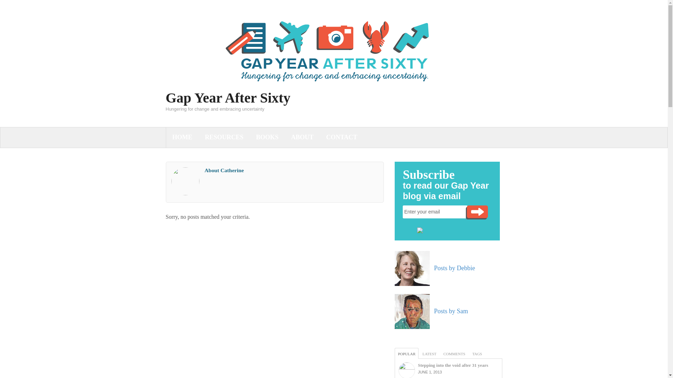 The height and width of the screenshot is (378, 673). Describe the element at coordinates (228, 98) in the screenshot. I see `Gap Year After Sixty` at that location.